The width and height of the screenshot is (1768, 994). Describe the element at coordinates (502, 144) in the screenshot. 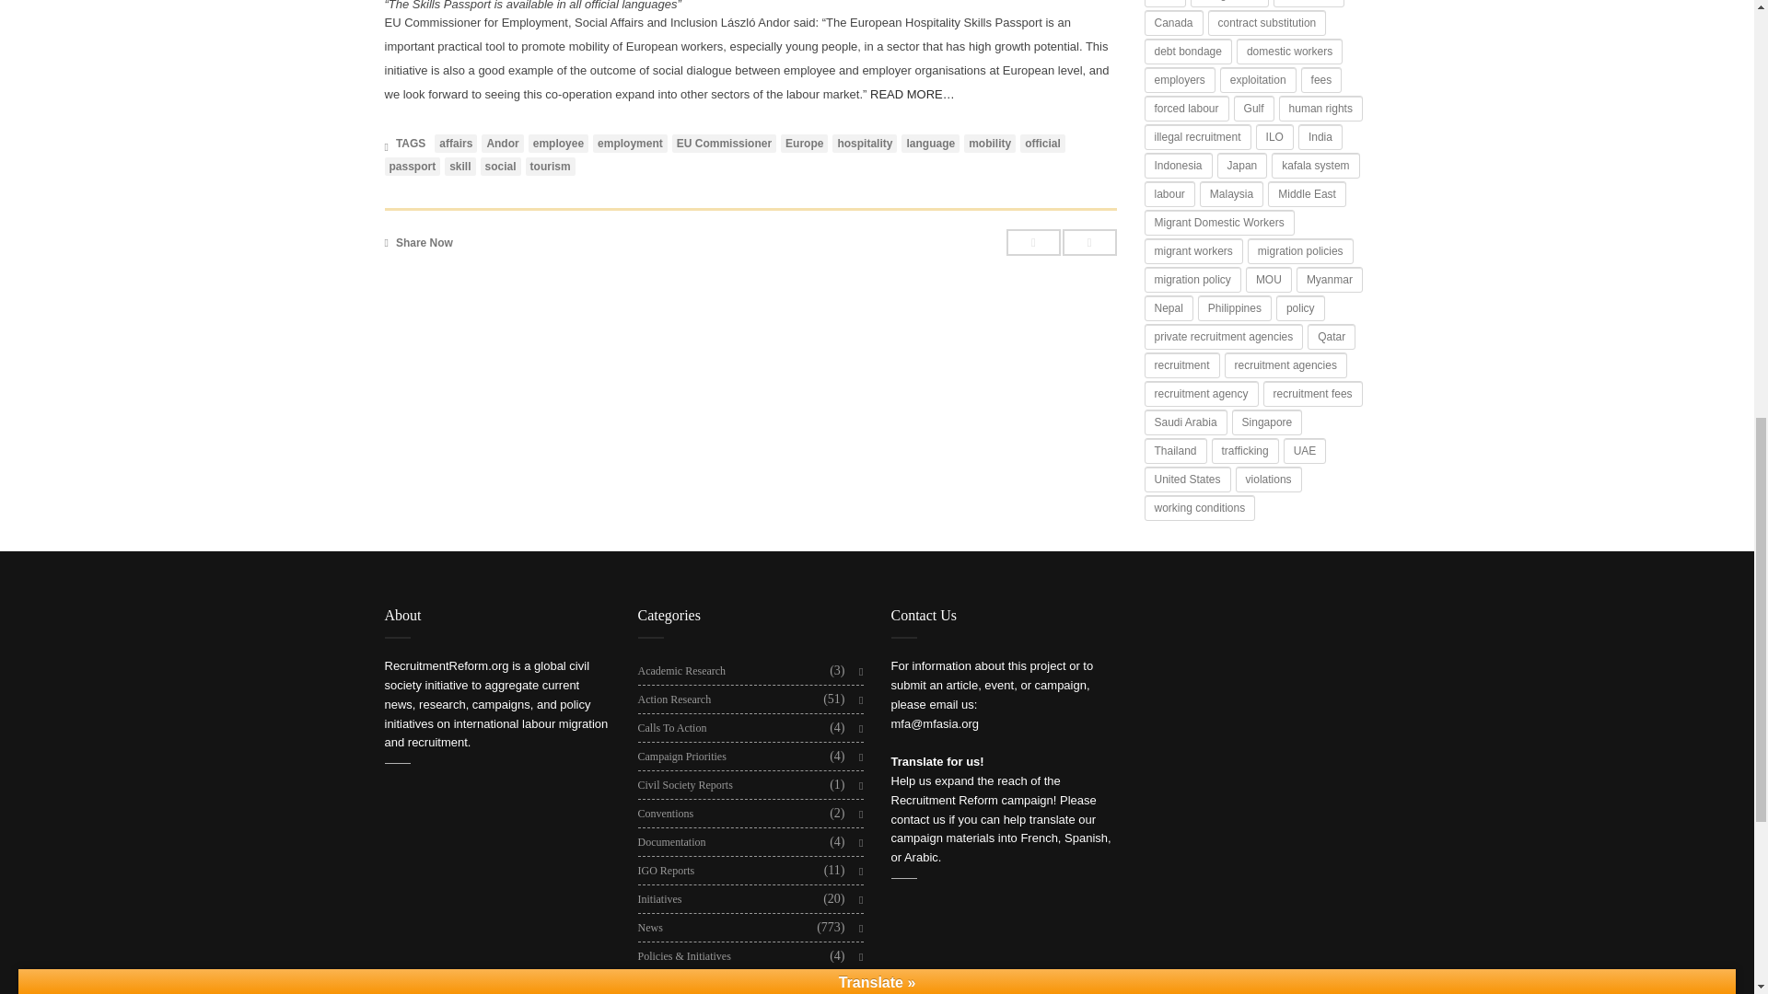

I see `Andor` at that location.